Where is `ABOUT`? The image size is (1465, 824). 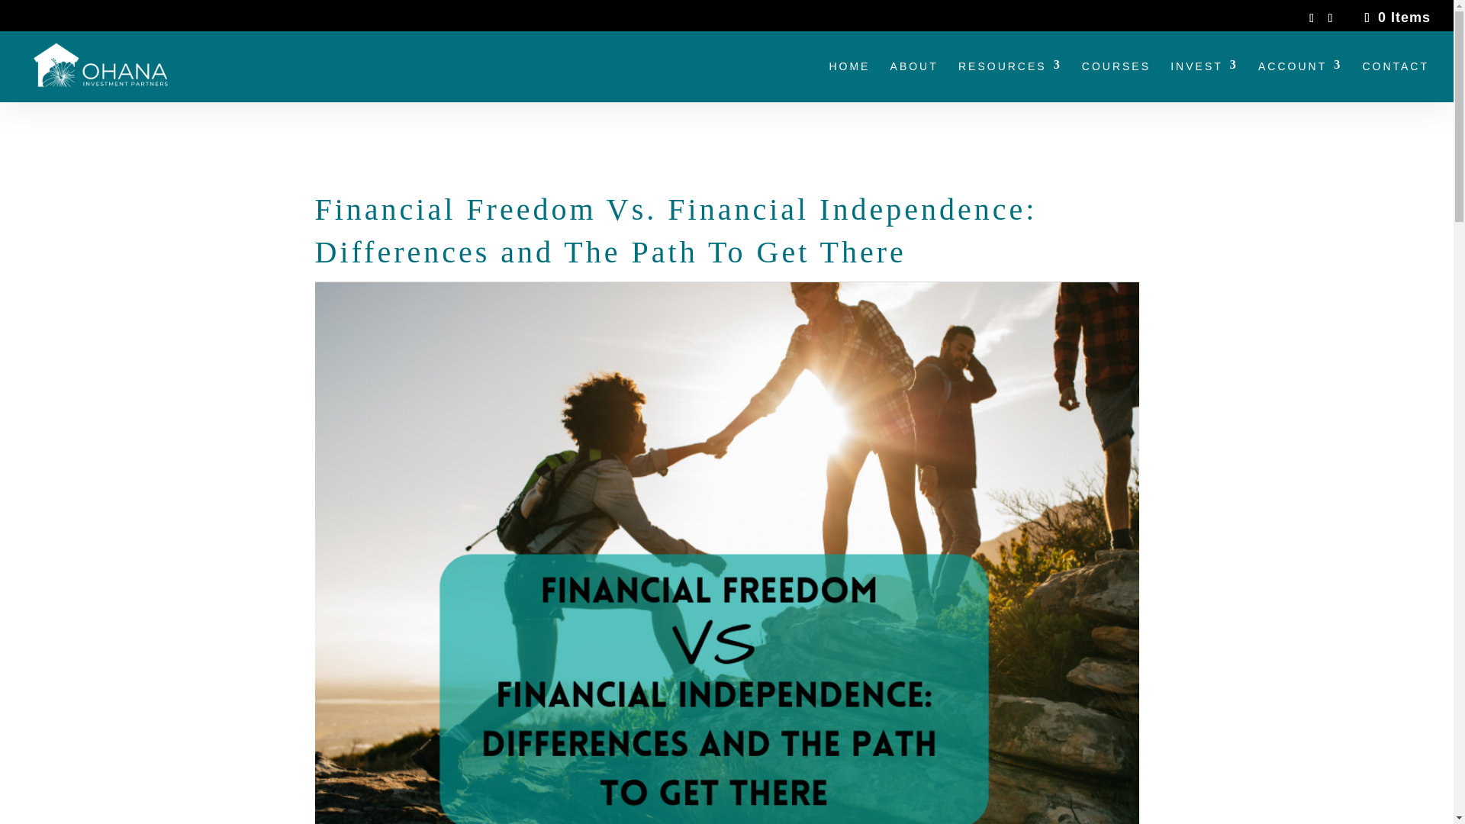 ABOUT is located at coordinates (914, 81).